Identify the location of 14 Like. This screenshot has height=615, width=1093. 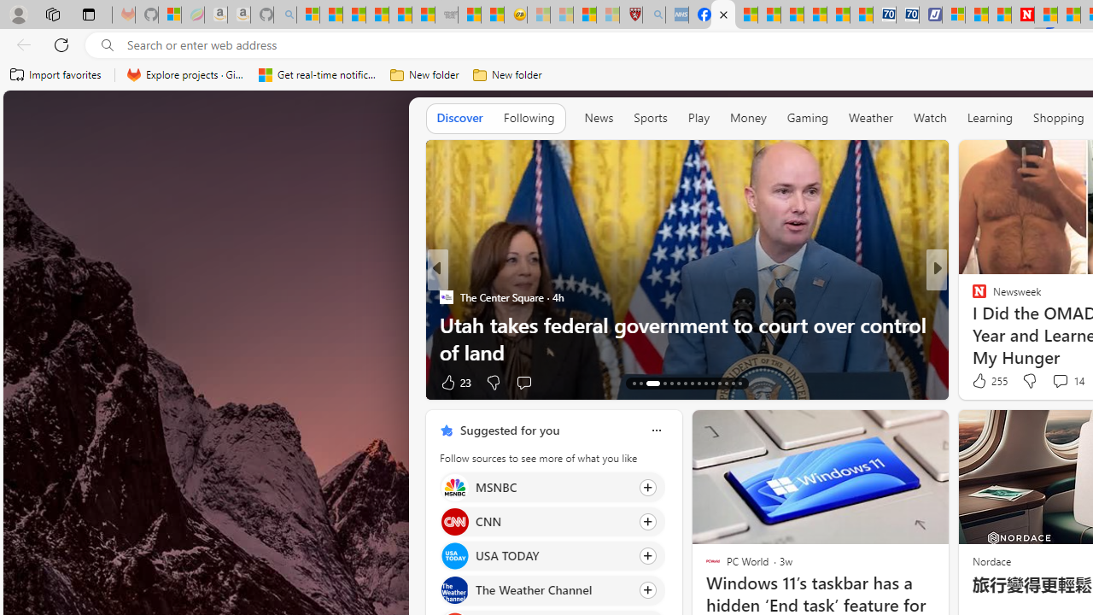
(981, 382).